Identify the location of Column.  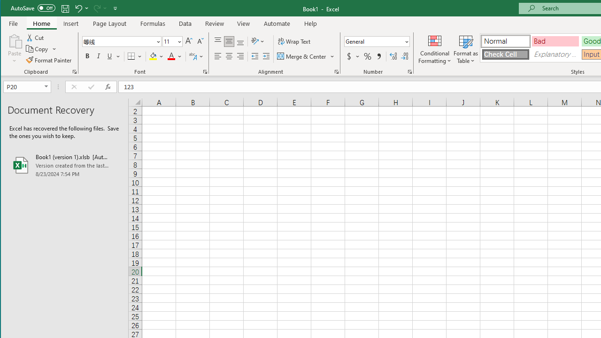
(446, 49).